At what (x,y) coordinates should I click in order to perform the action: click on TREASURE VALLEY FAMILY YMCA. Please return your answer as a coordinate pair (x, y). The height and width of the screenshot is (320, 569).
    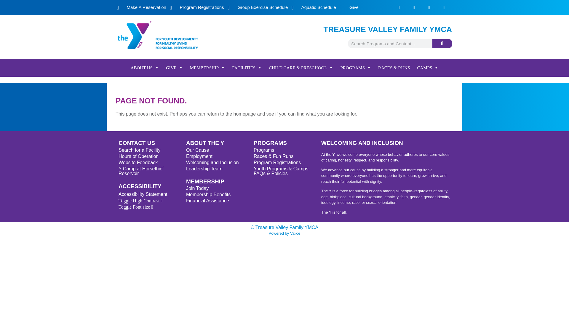
    Looking at the image, I should click on (388, 29).